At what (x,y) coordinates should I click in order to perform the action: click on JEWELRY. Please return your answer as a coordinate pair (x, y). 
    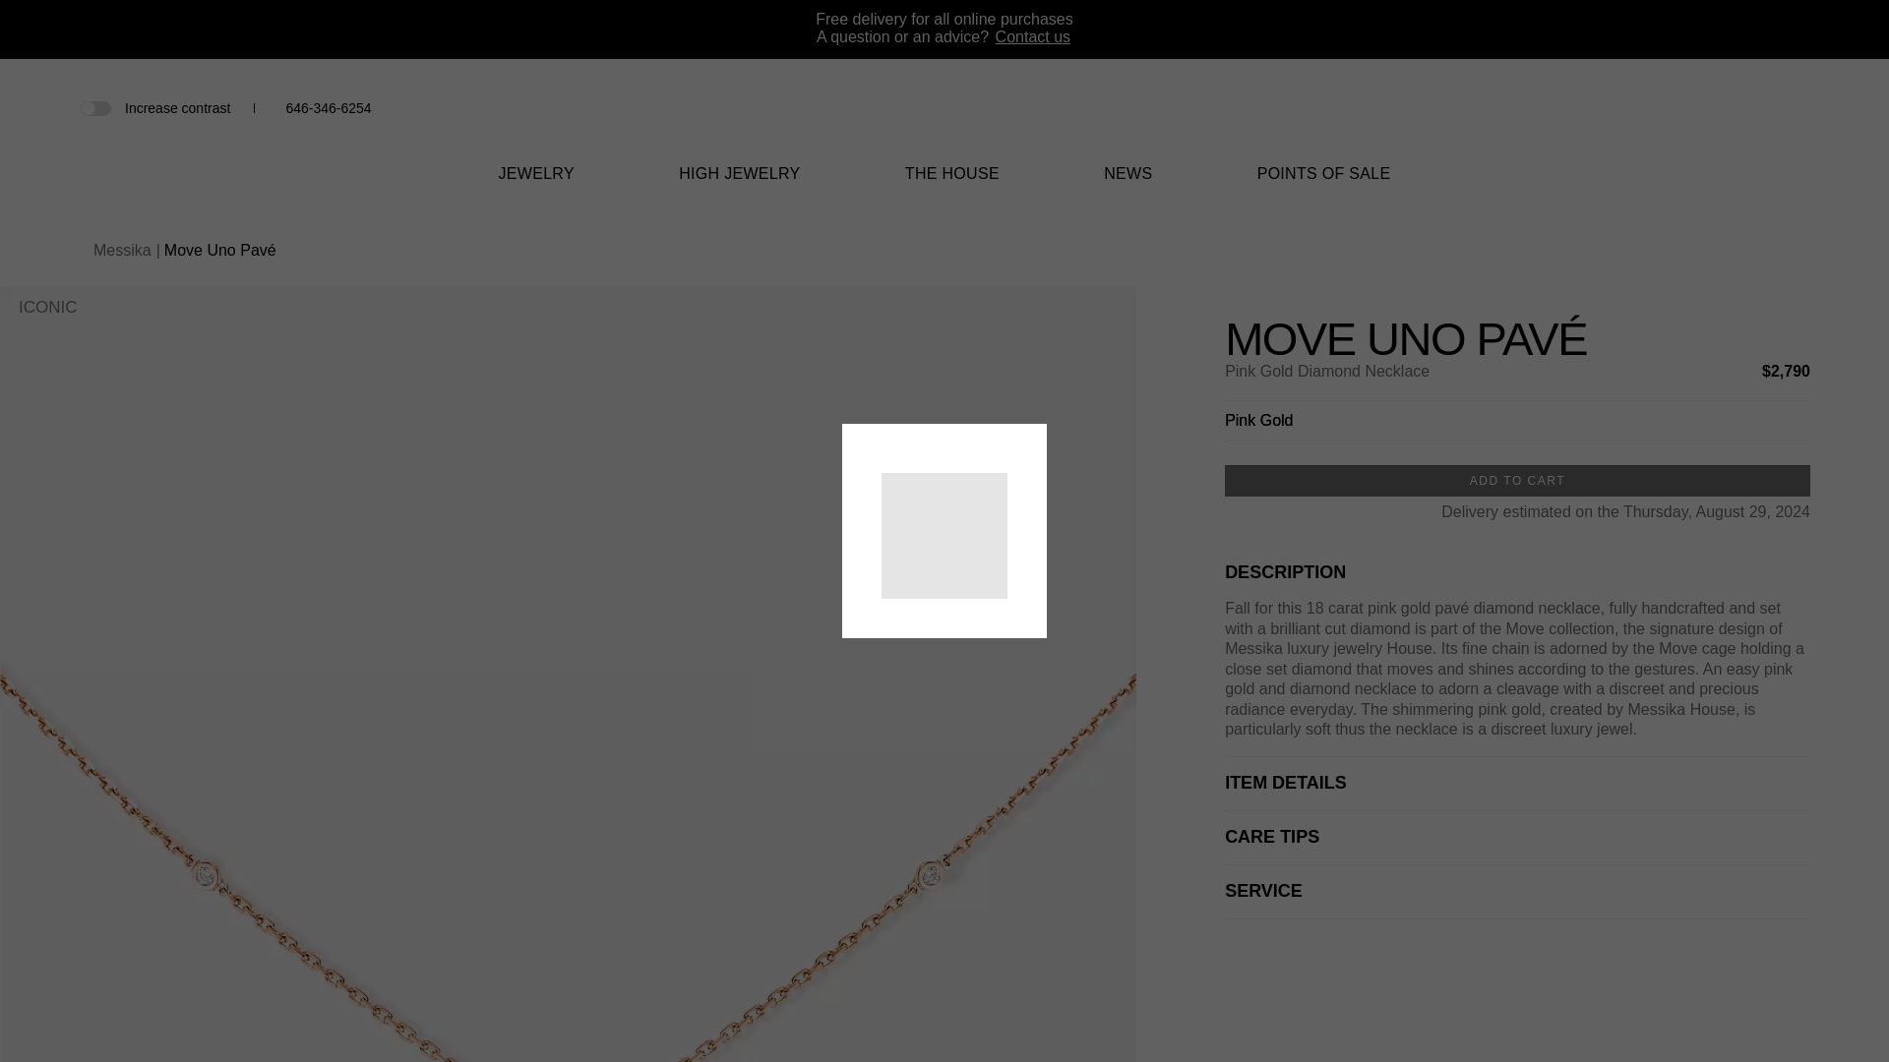
    Looking at the image, I should click on (535, 185).